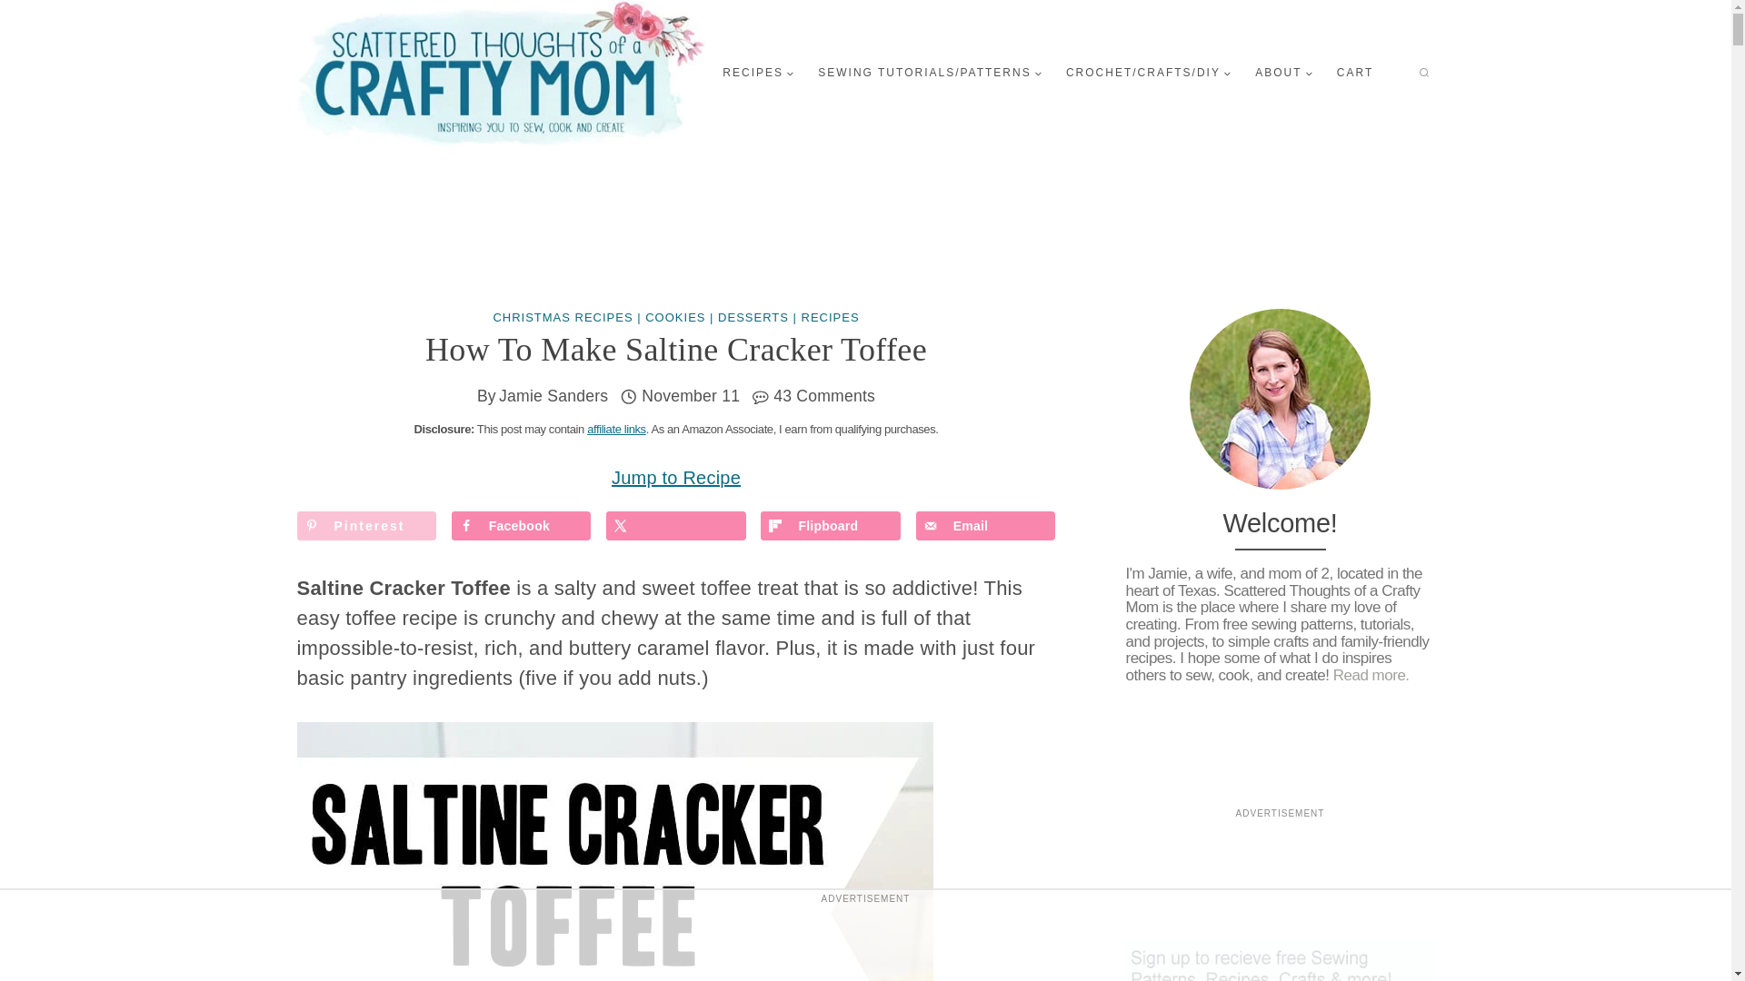  Describe the element at coordinates (366, 525) in the screenshot. I see `Save to Pinterest` at that location.